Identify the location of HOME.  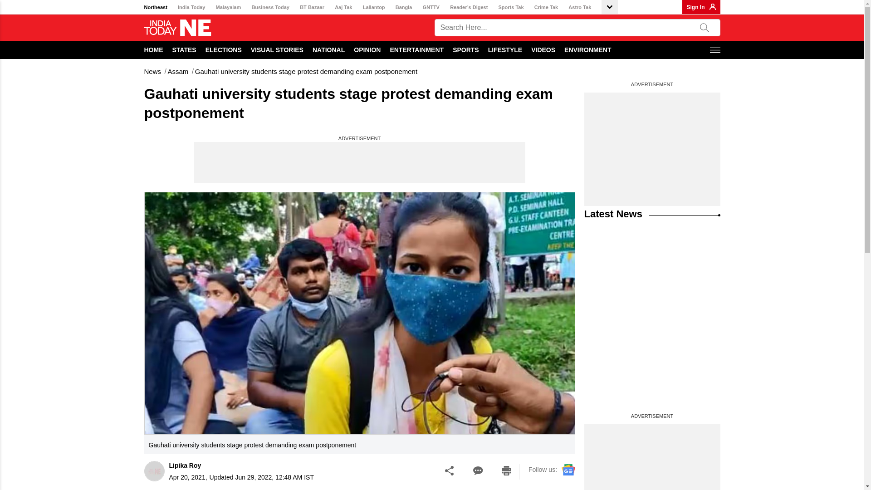
(154, 49).